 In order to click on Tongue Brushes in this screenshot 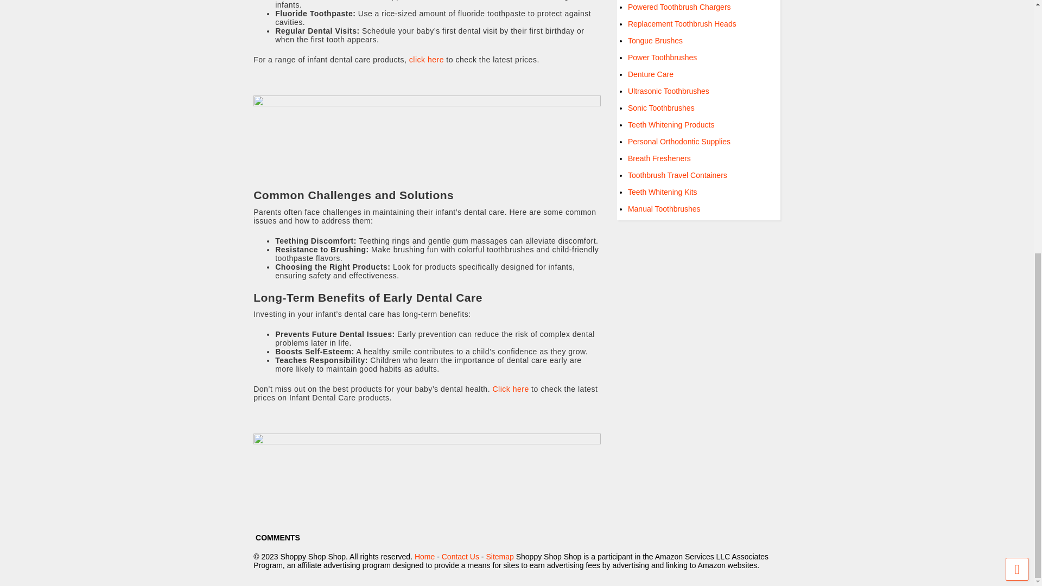, I will do `click(655, 40)`.